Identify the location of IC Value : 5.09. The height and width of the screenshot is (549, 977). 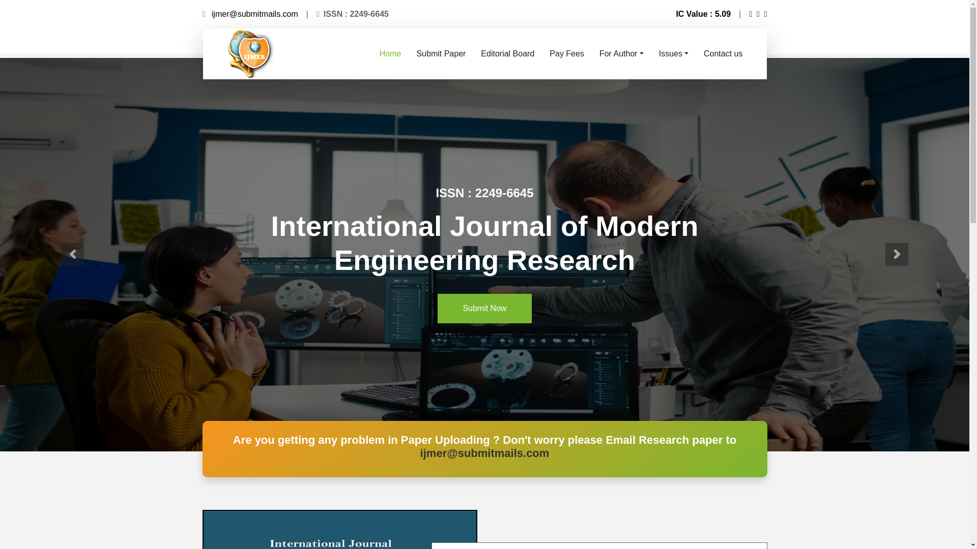
(703, 14).